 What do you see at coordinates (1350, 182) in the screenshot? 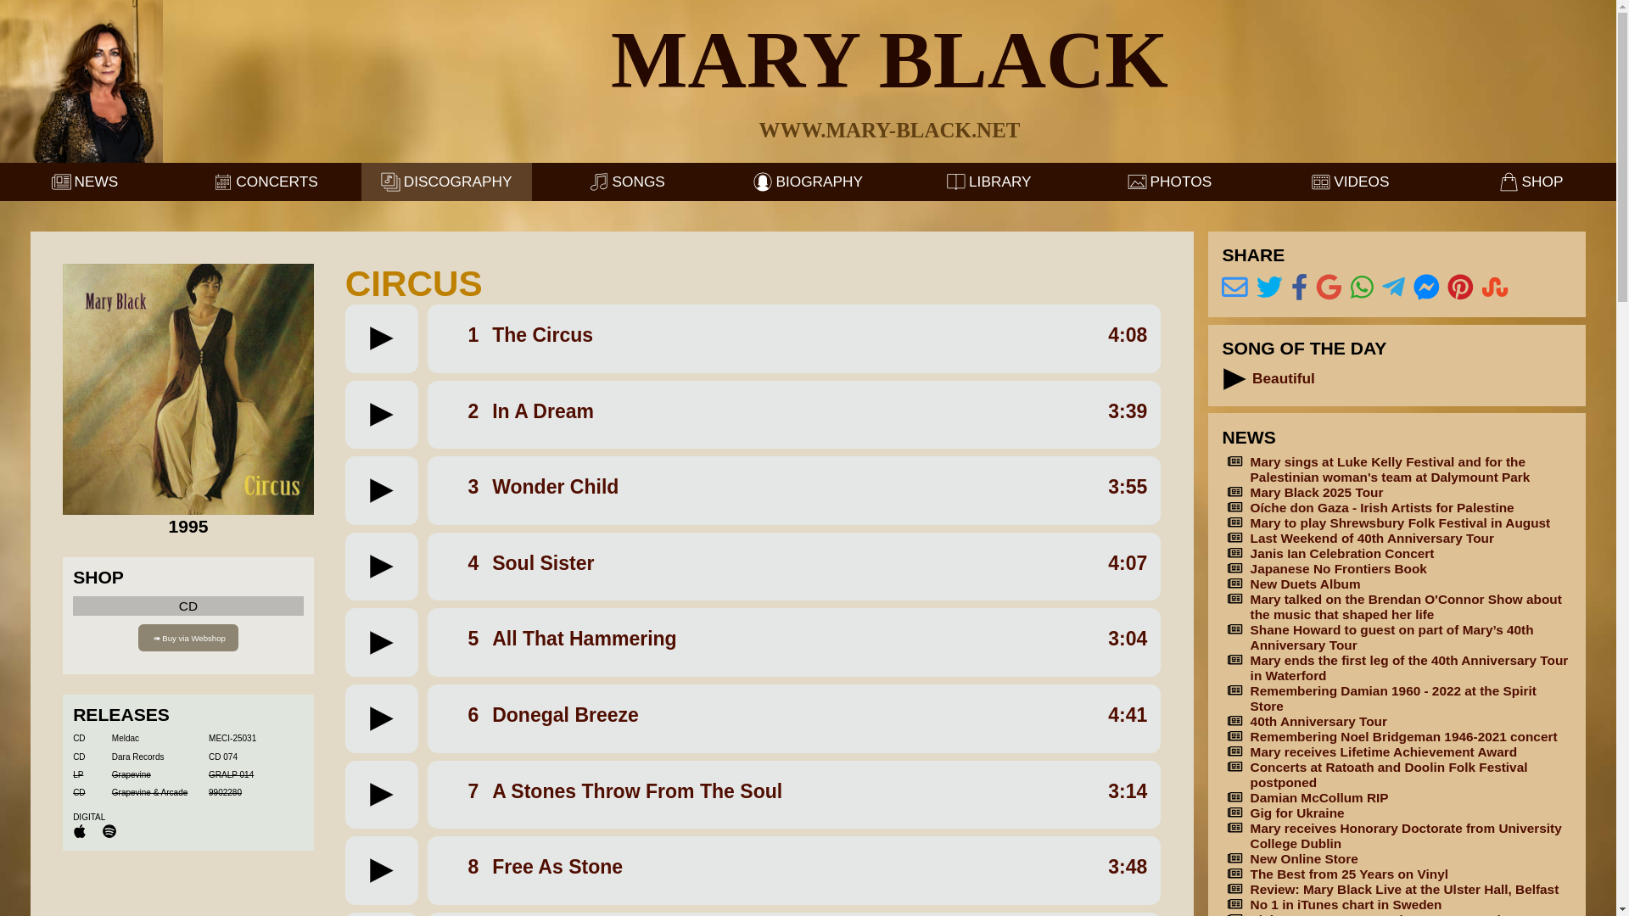
I see `VIDEOS` at bounding box center [1350, 182].